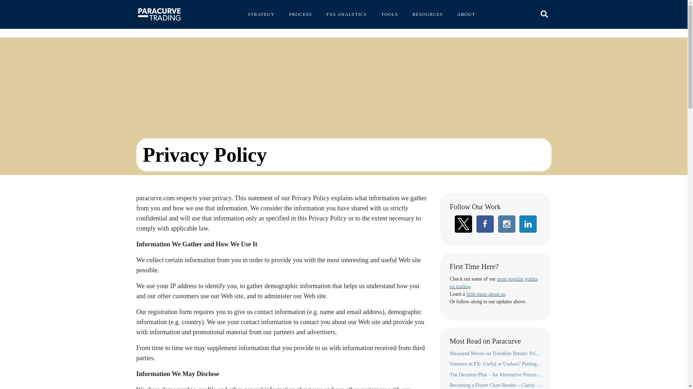 The image size is (693, 389). Describe the element at coordinates (261, 11) in the screenshot. I see `STRATEGY` at that location.